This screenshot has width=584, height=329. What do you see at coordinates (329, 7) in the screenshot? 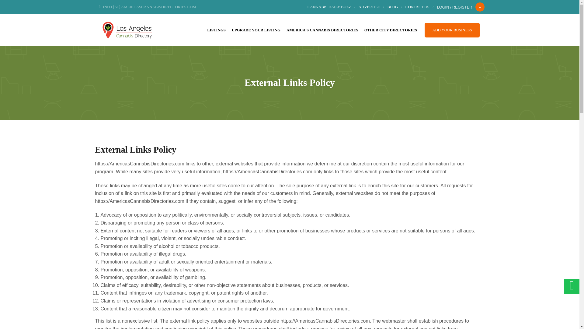
I see `CANNABIS DAILY BUZZ` at bounding box center [329, 7].